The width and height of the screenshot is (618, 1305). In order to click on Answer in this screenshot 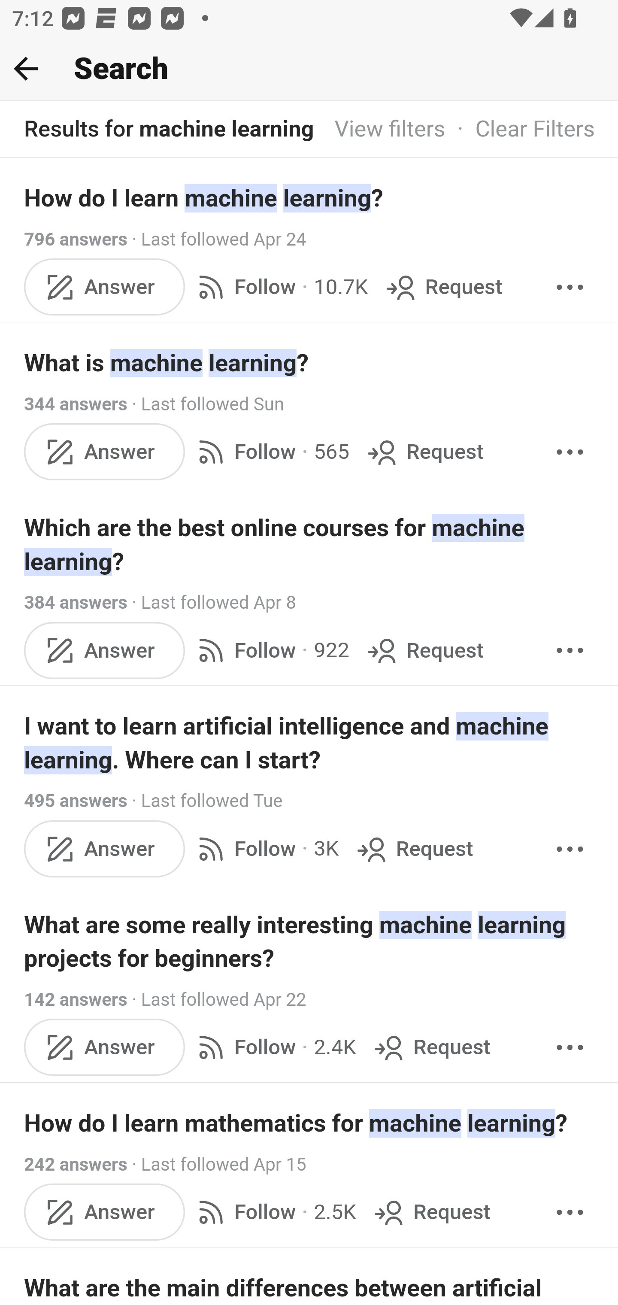, I will do `click(105, 849)`.